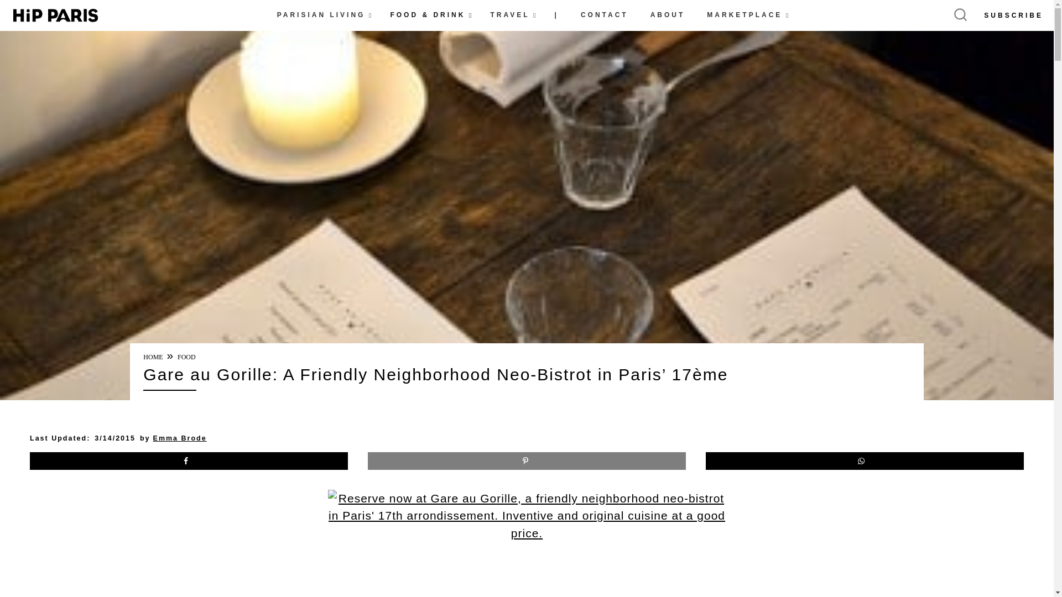  I want to click on Save to Pinterest, so click(527, 460).